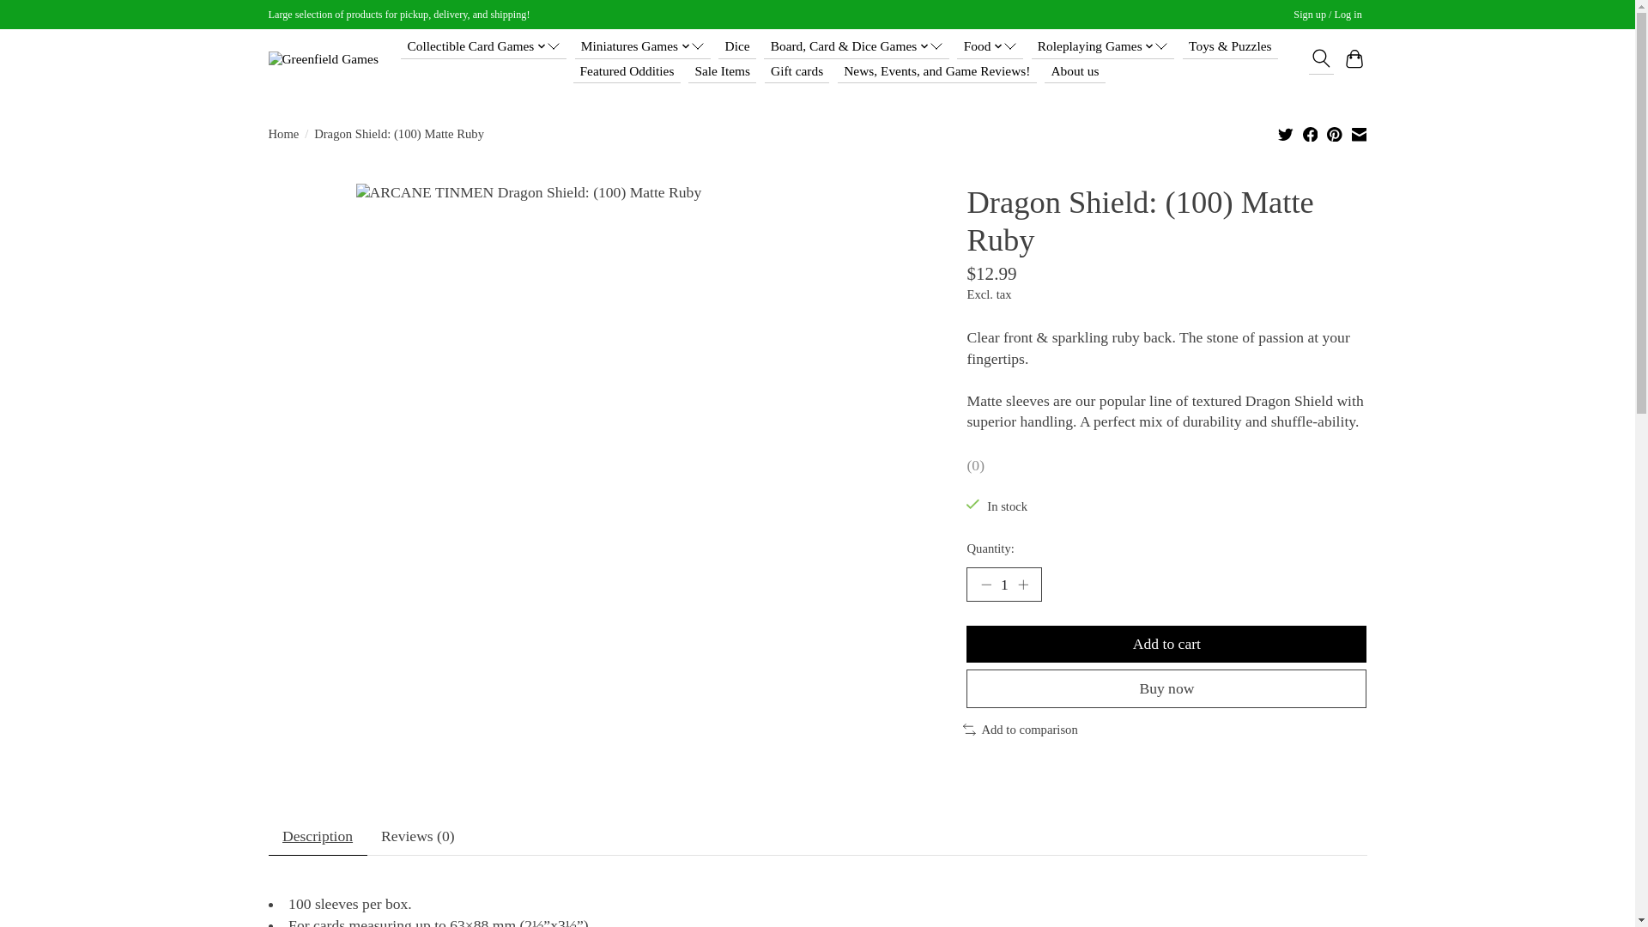  What do you see at coordinates (1102, 46) in the screenshot?
I see `Roleplaying Games` at bounding box center [1102, 46].